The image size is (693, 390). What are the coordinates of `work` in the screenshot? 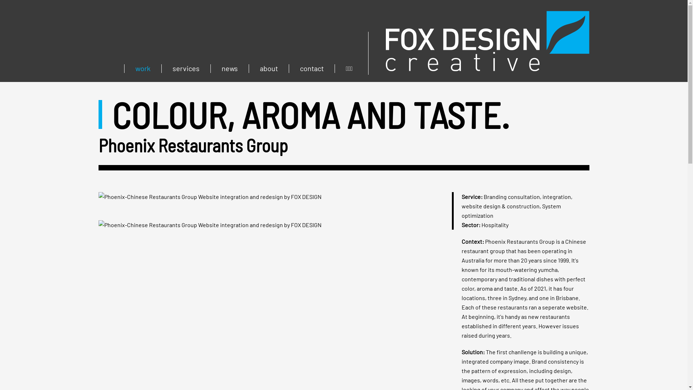 It's located at (143, 69).